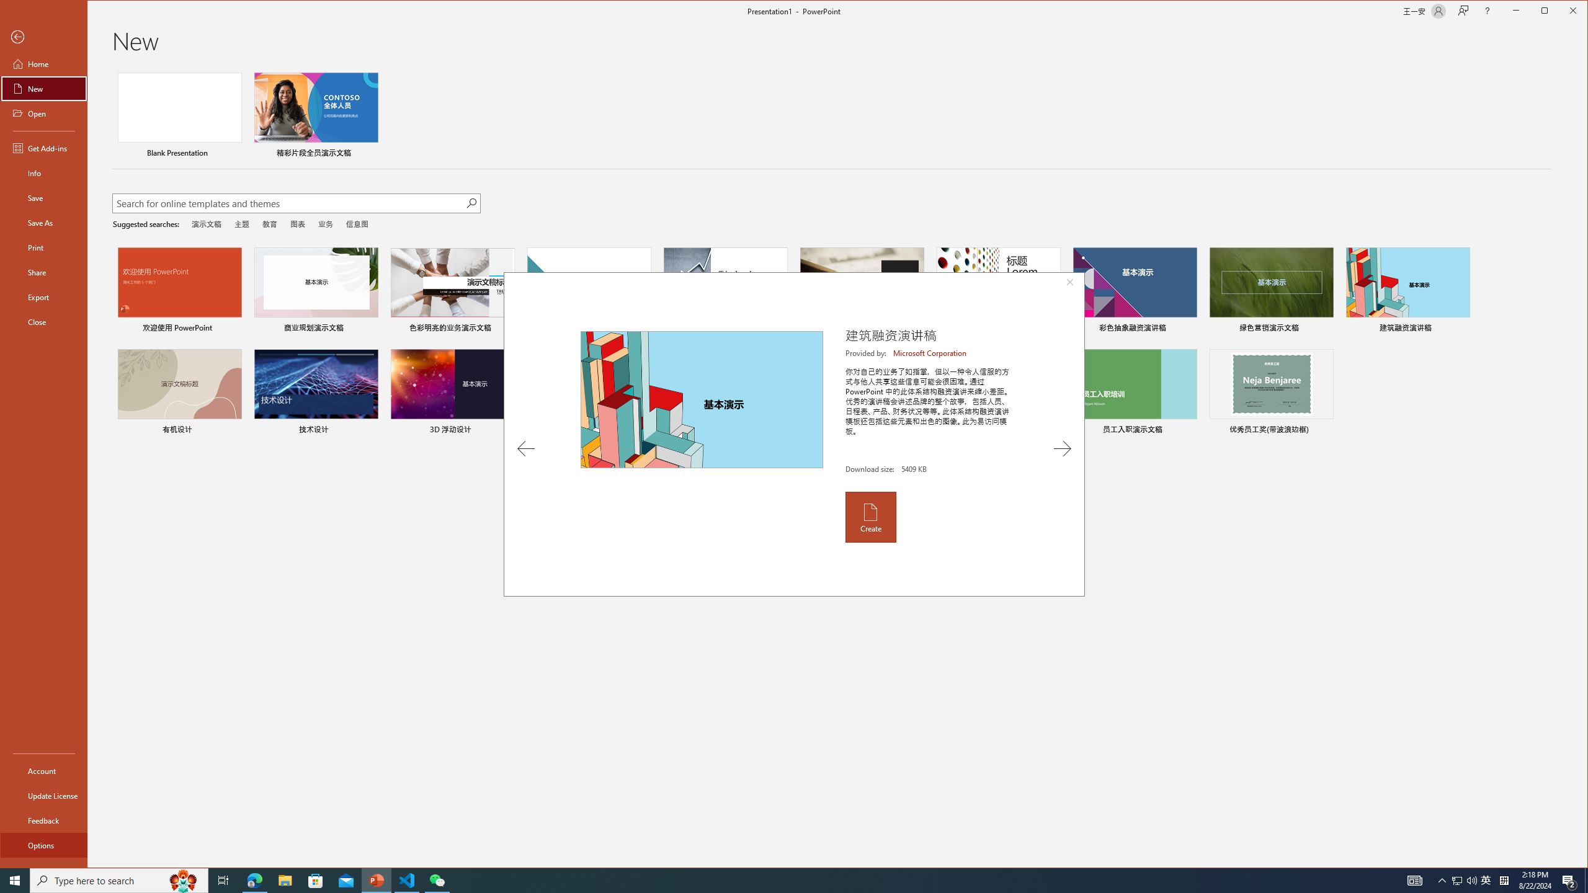 Image resolution: width=1588 pixels, height=893 pixels. What do you see at coordinates (43, 845) in the screenshot?
I see `Options` at bounding box center [43, 845].